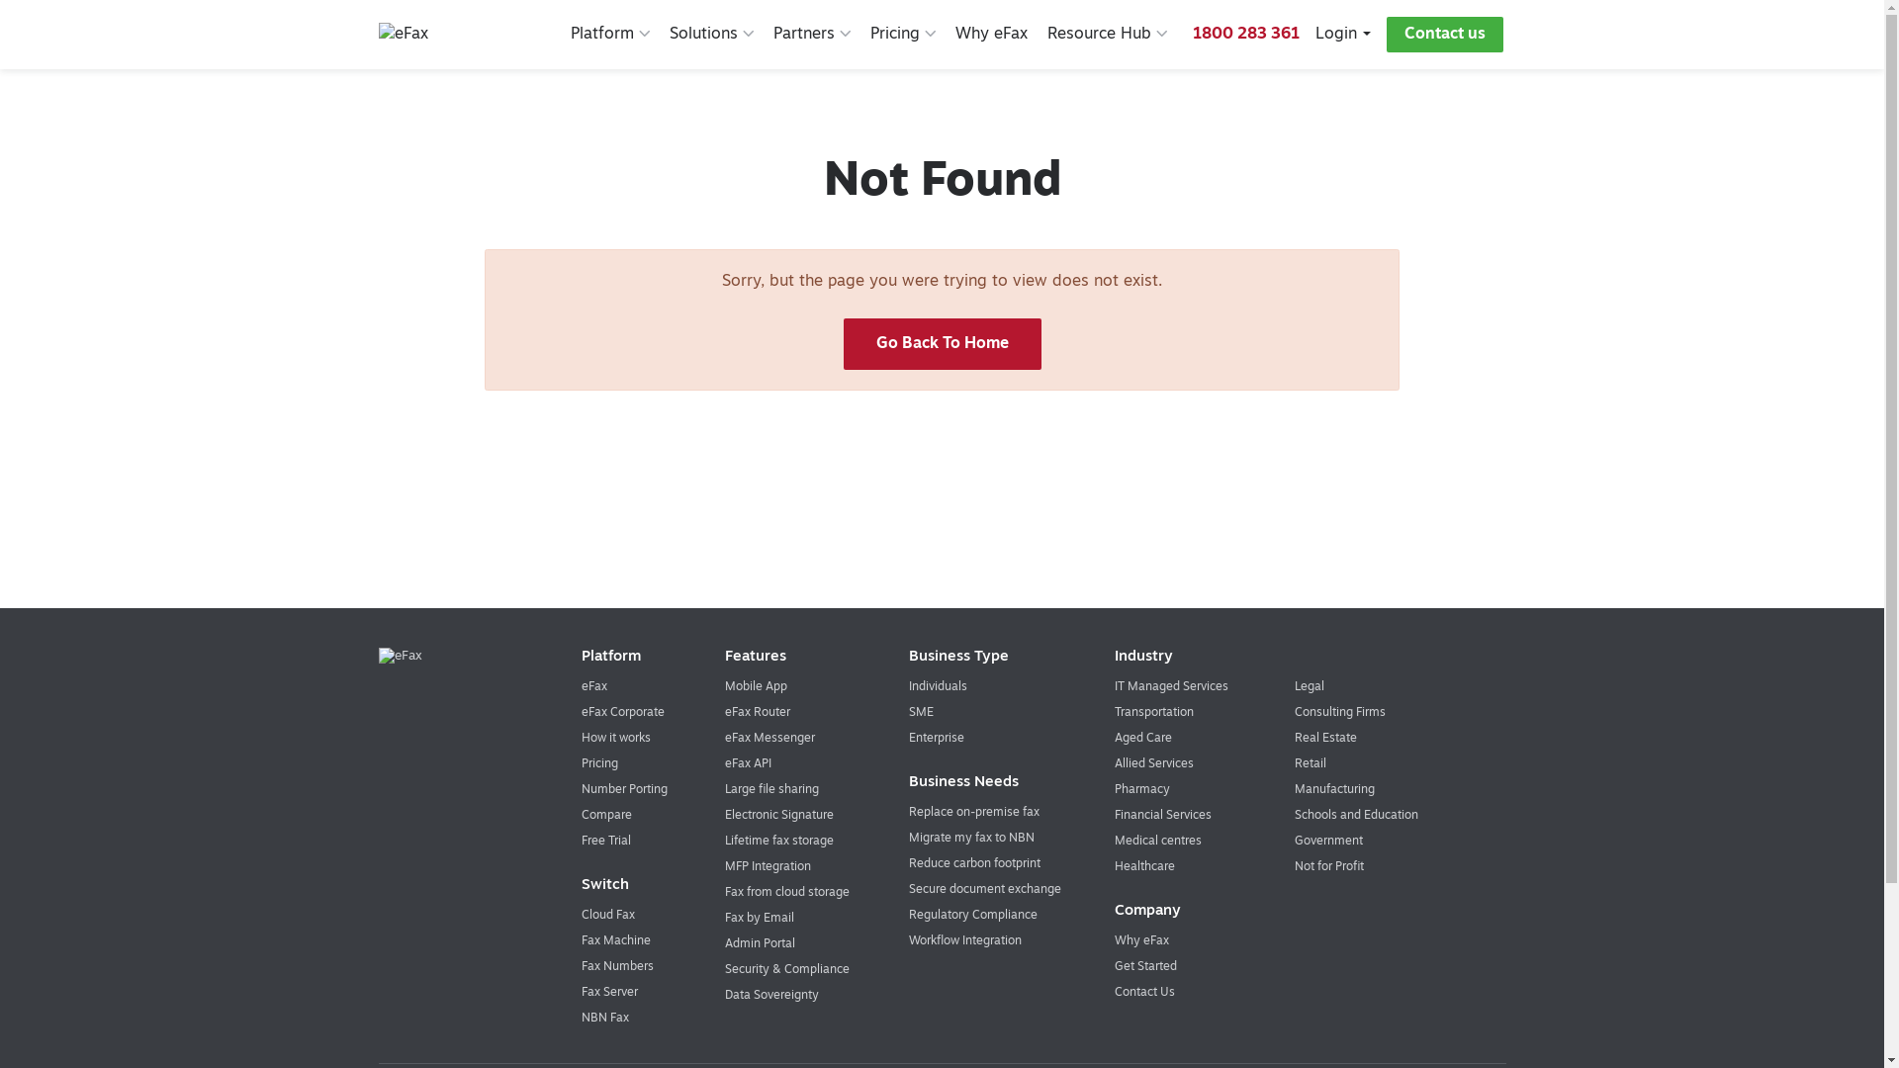 The image size is (1899, 1068). I want to click on MFP Integration, so click(768, 866).